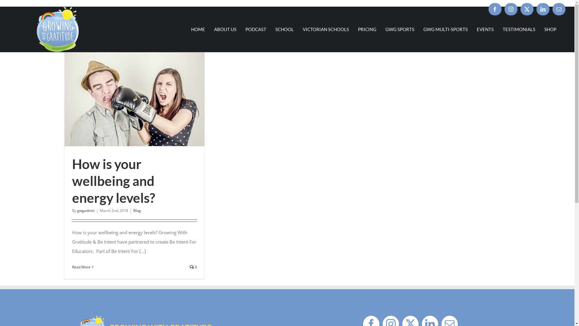 Image resolution: width=579 pixels, height=326 pixels. Describe the element at coordinates (137, 211) in the screenshot. I see `Blog` at that location.